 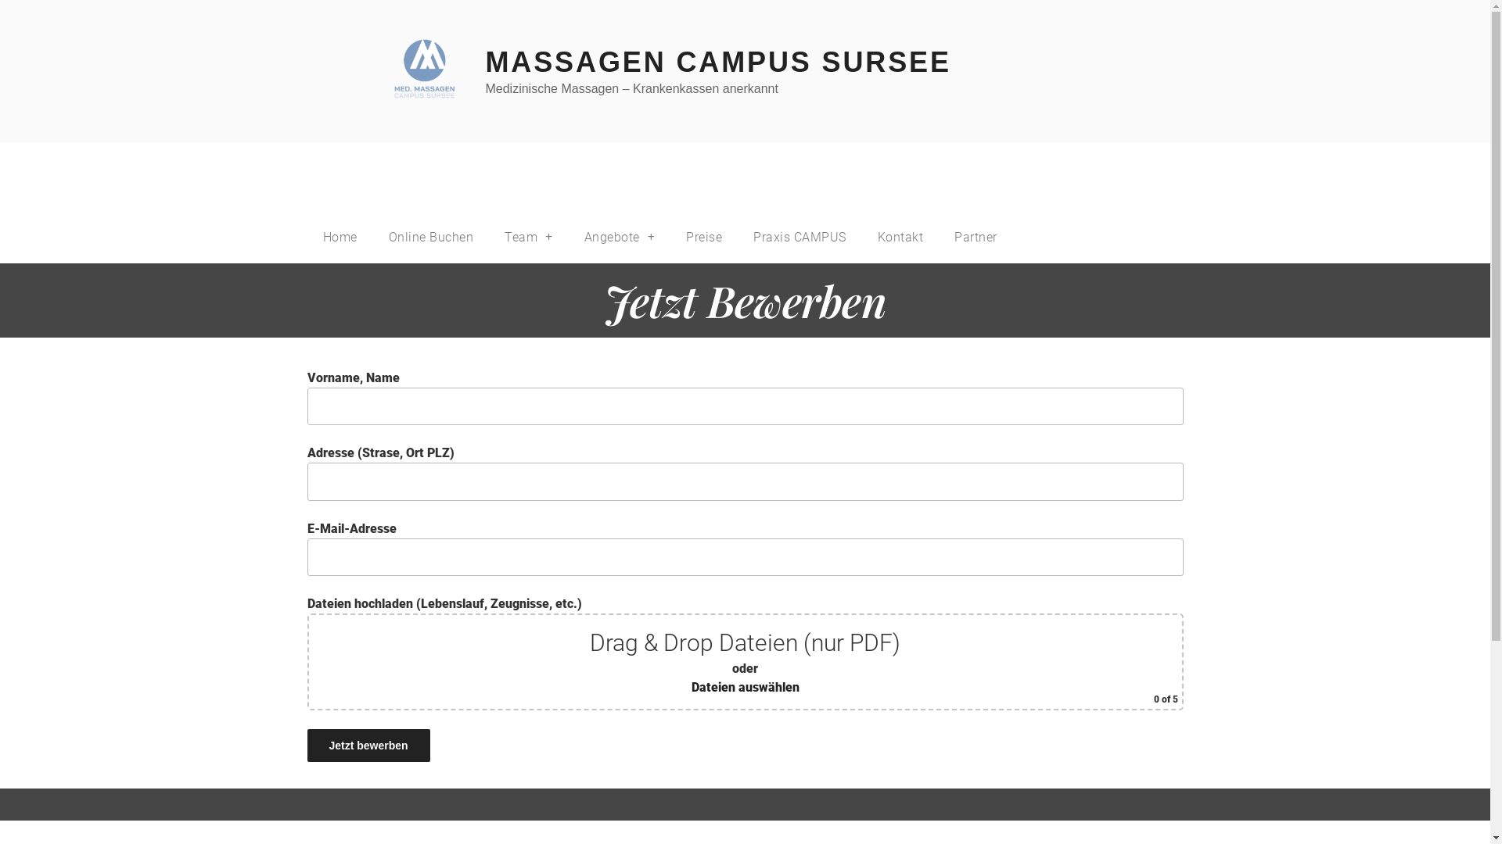 What do you see at coordinates (718, 63) in the screenshot?
I see `MASSAGEN CAMPUS SURSEE` at bounding box center [718, 63].